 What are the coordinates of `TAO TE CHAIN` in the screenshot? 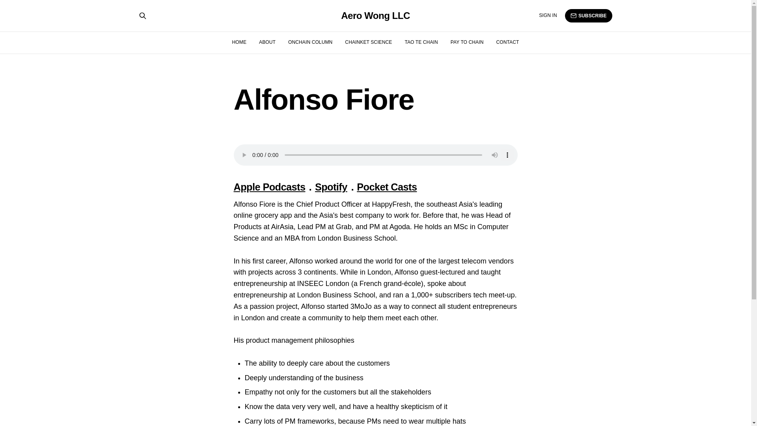 It's located at (421, 42).